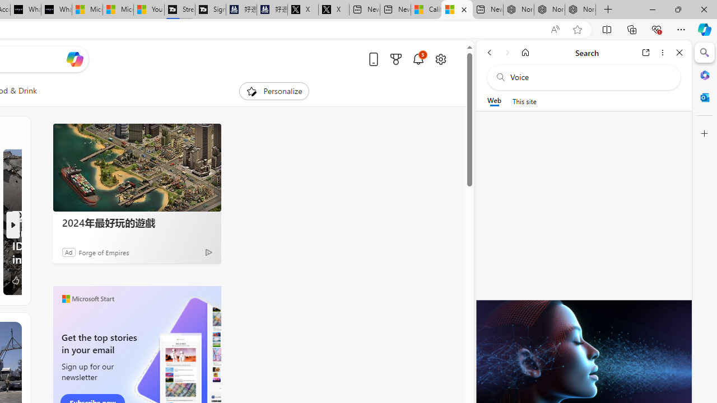  Describe the element at coordinates (440, 59) in the screenshot. I see `Open settings` at that location.